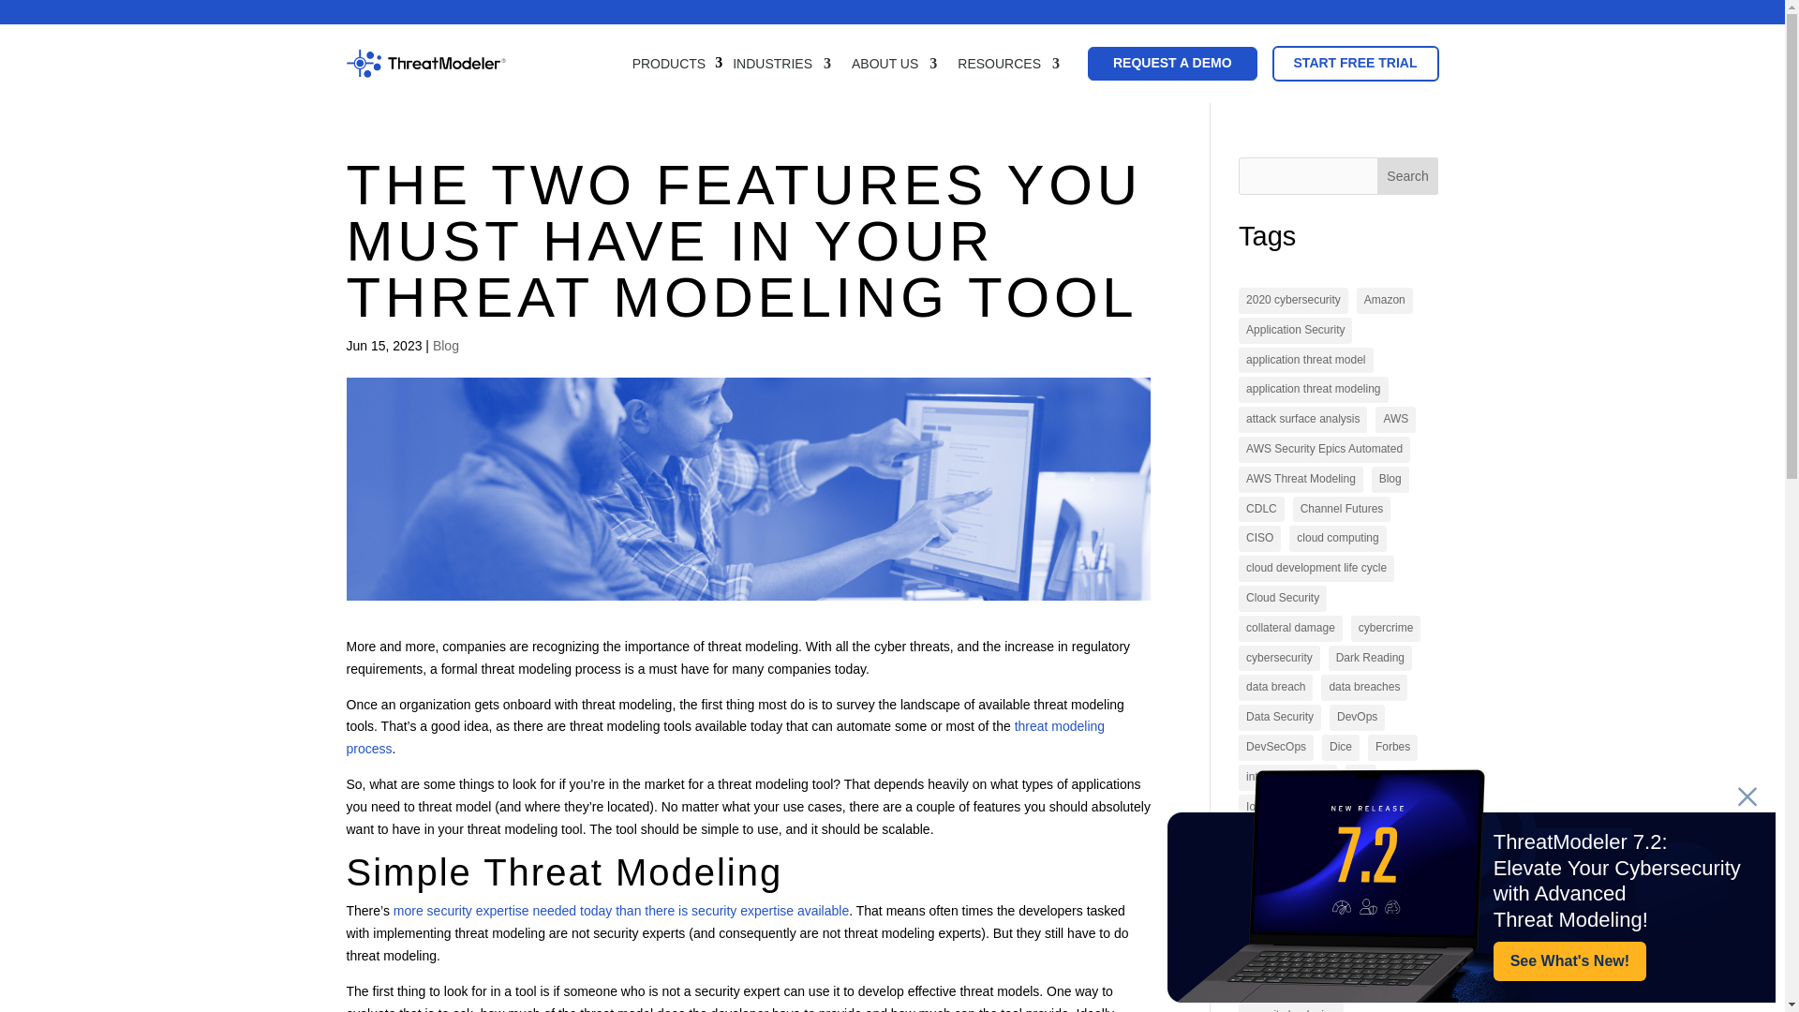 Image resolution: width=1799 pixels, height=1012 pixels. Describe the element at coordinates (669, 64) in the screenshot. I see `PRODUCTS` at that location.